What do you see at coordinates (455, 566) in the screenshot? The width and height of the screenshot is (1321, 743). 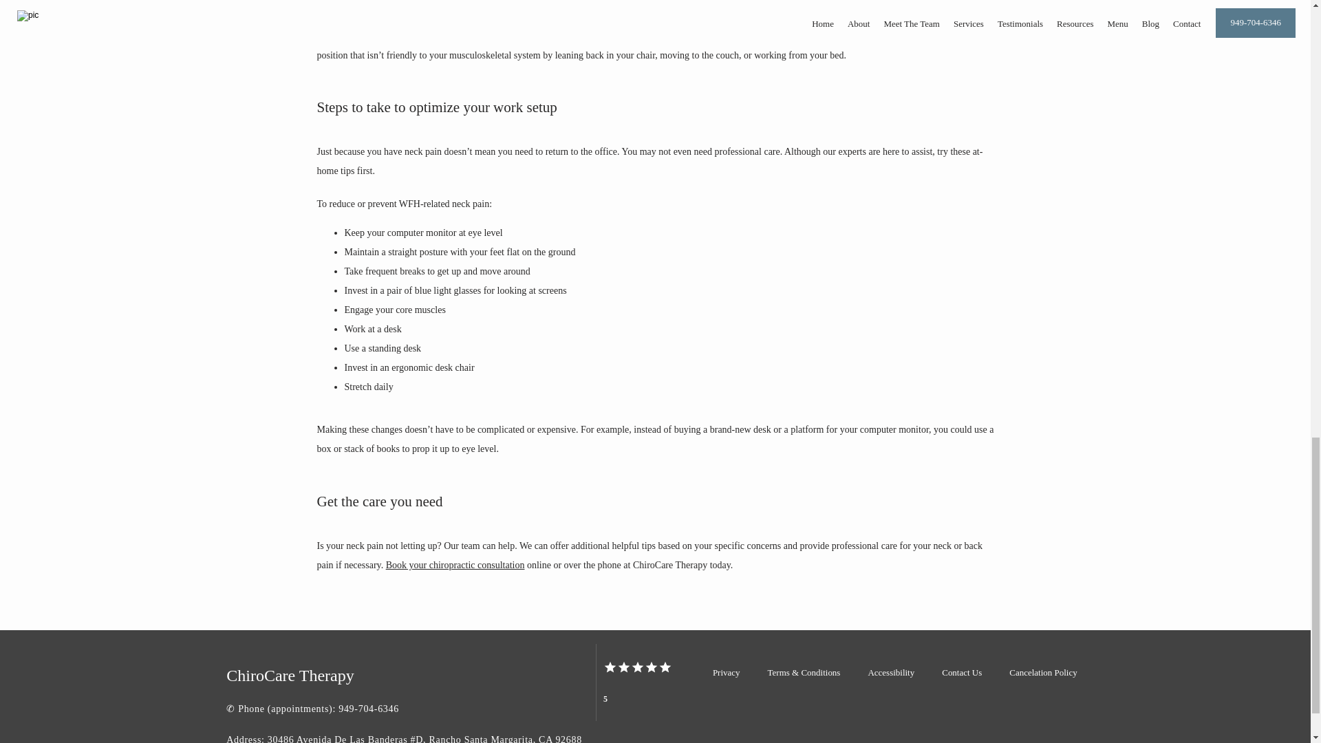 I see `Book your chiropractic consultation` at bounding box center [455, 566].